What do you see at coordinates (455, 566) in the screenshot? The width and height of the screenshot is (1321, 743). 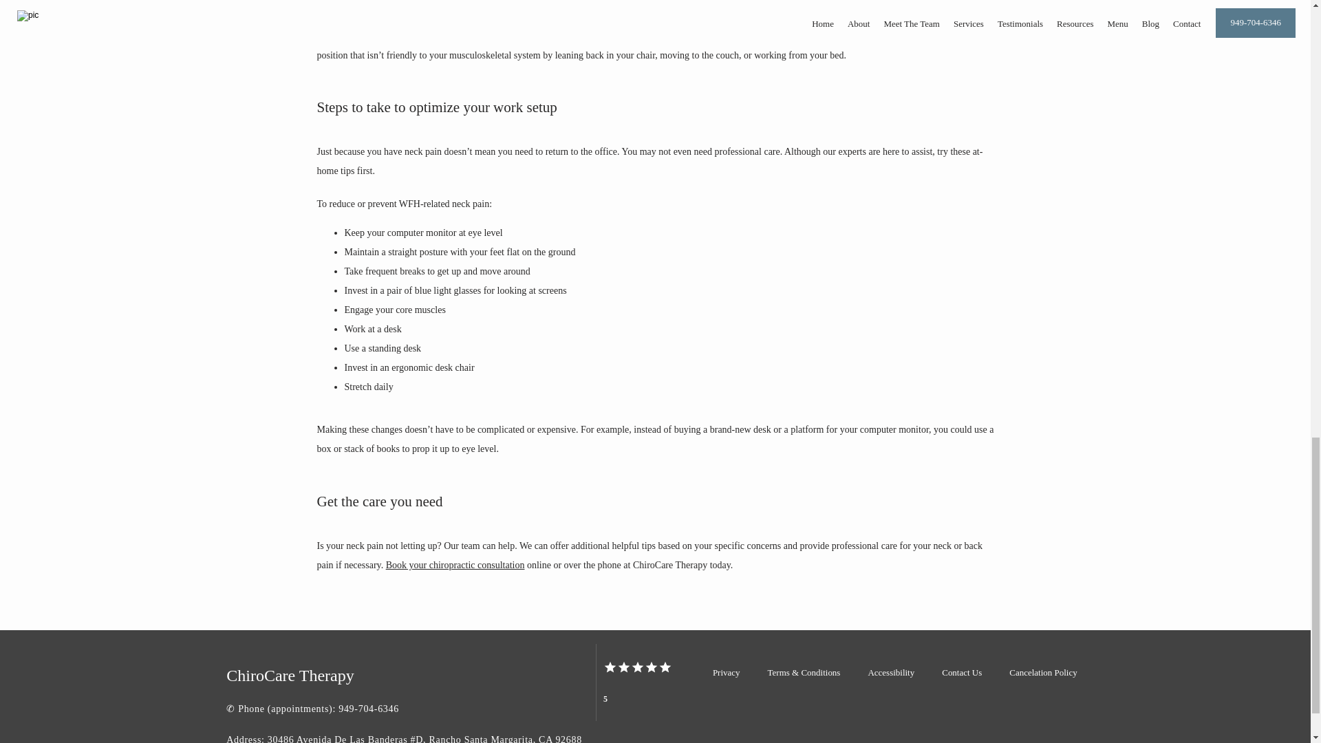 I see `Book your chiropractic consultation` at bounding box center [455, 566].